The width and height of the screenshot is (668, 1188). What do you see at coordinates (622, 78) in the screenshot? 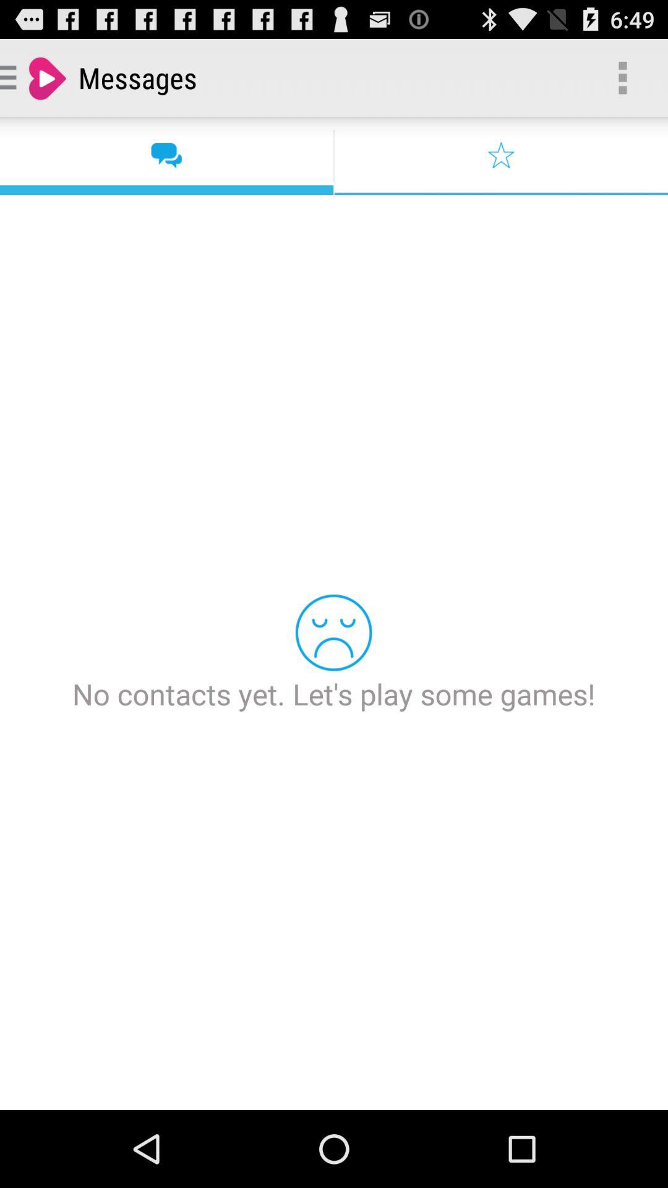
I see `tap item to the right of messages item` at bounding box center [622, 78].